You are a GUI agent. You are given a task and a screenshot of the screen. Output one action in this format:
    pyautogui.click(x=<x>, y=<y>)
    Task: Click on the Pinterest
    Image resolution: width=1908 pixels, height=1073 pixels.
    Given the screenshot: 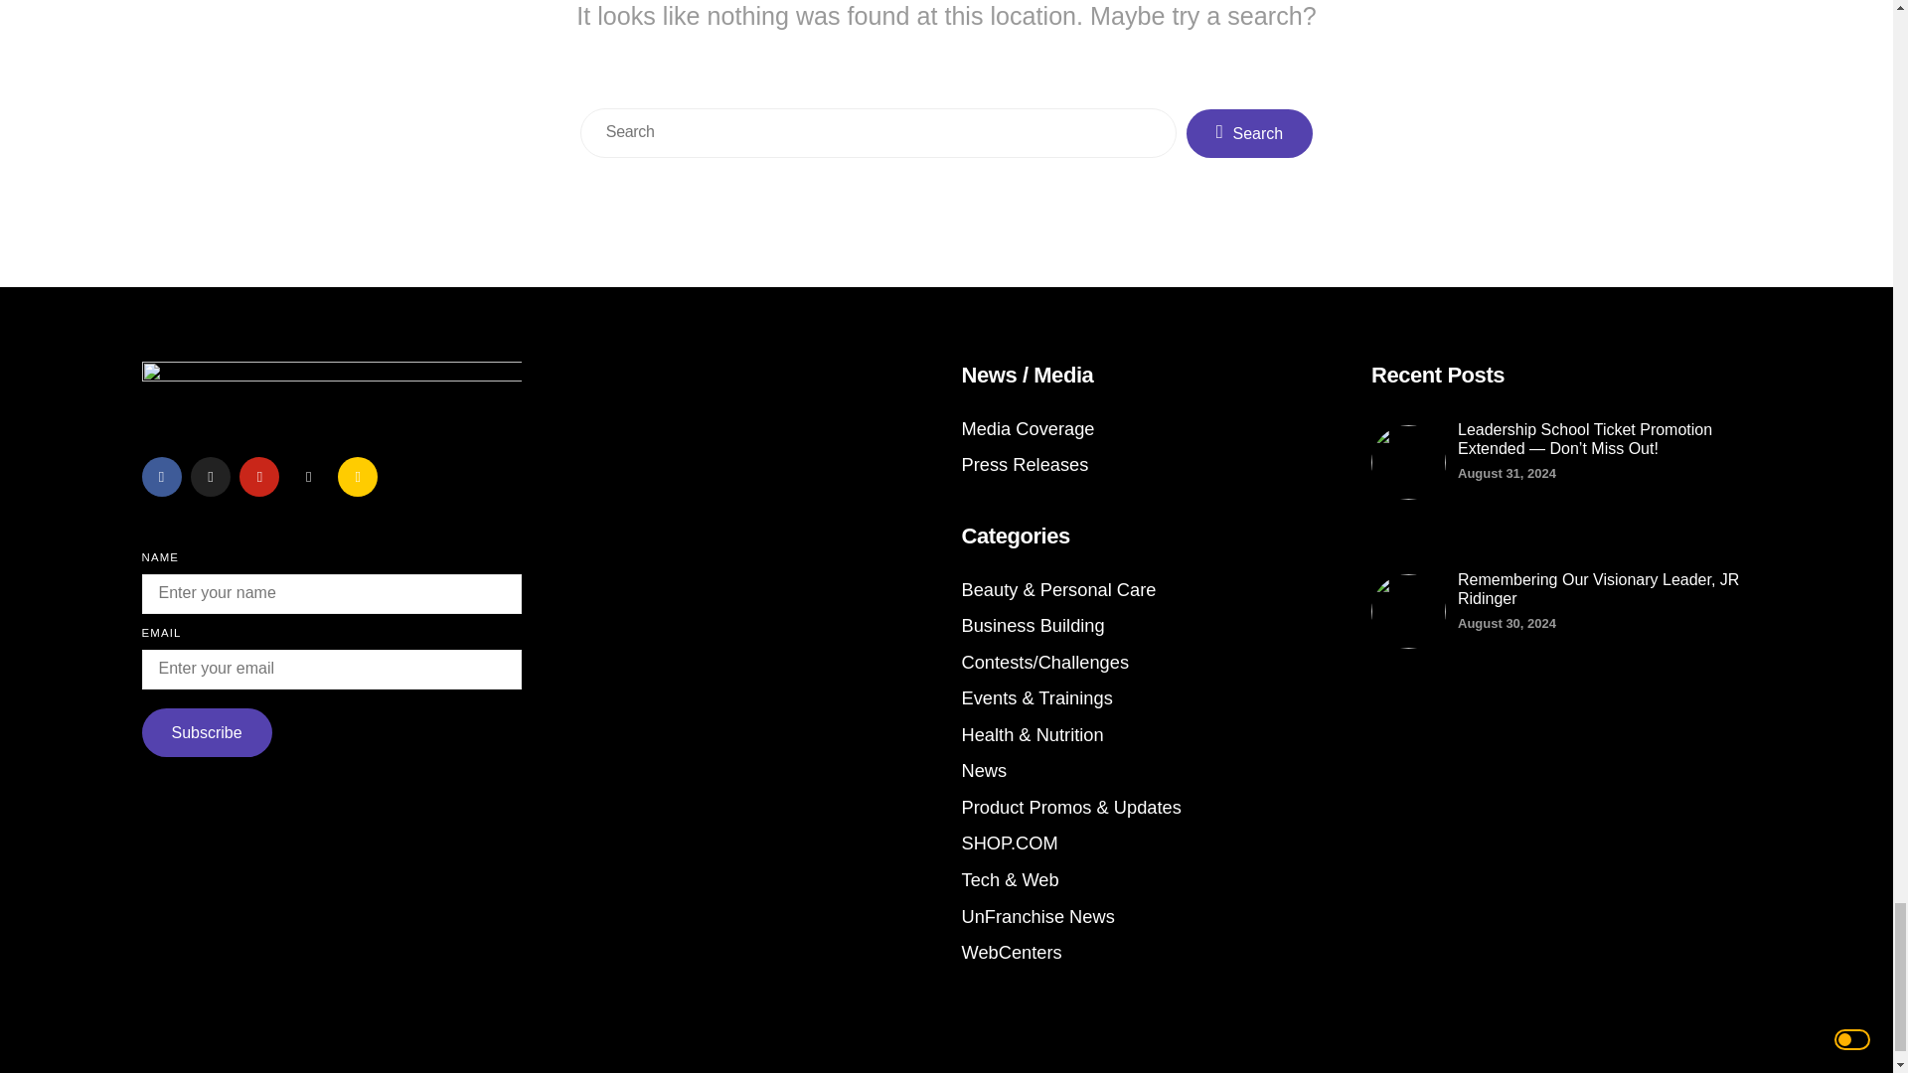 What is the action you would take?
    pyautogui.click(x=258, y=477)
    